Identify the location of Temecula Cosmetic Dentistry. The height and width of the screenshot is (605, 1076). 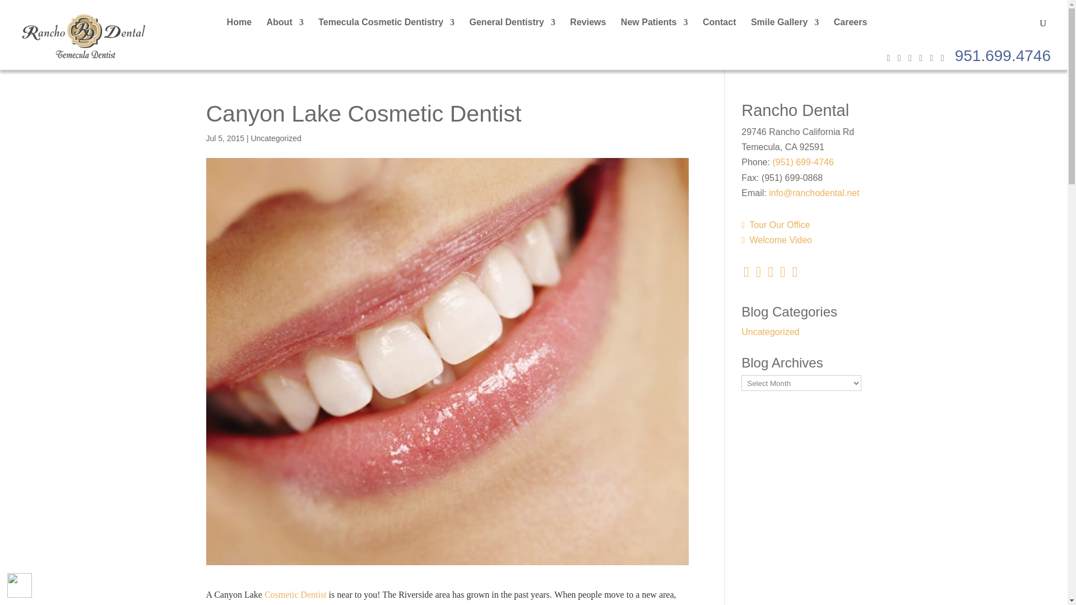
(386, 31).